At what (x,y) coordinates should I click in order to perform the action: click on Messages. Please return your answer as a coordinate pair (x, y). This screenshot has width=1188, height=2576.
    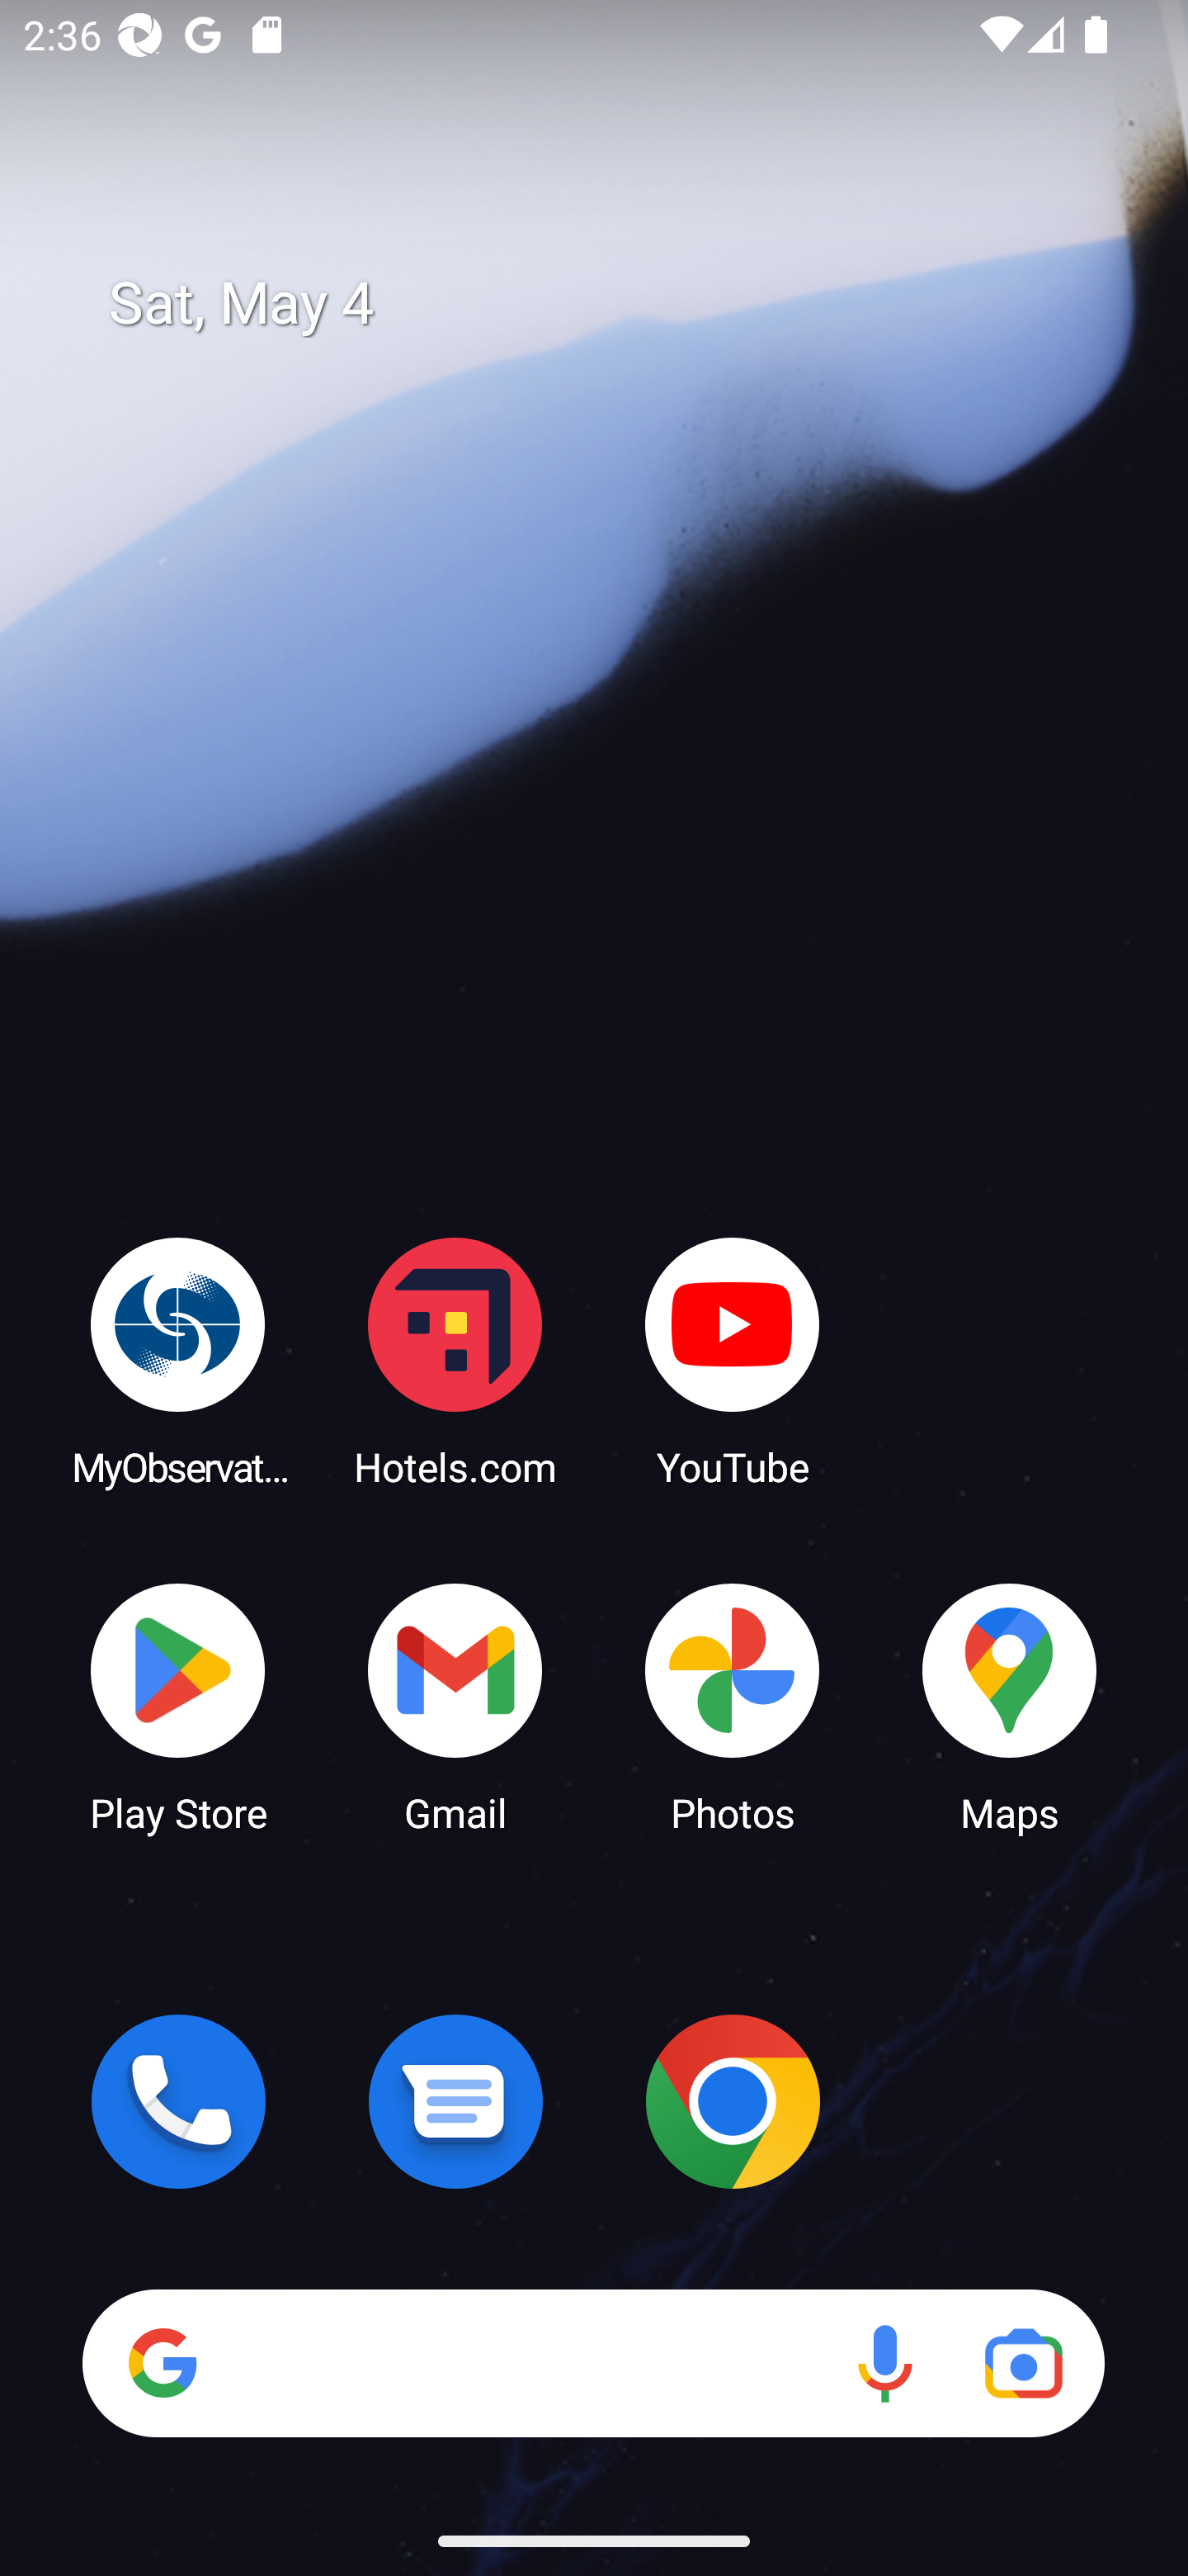
    Looking at the image, I should click on (455, 2101).